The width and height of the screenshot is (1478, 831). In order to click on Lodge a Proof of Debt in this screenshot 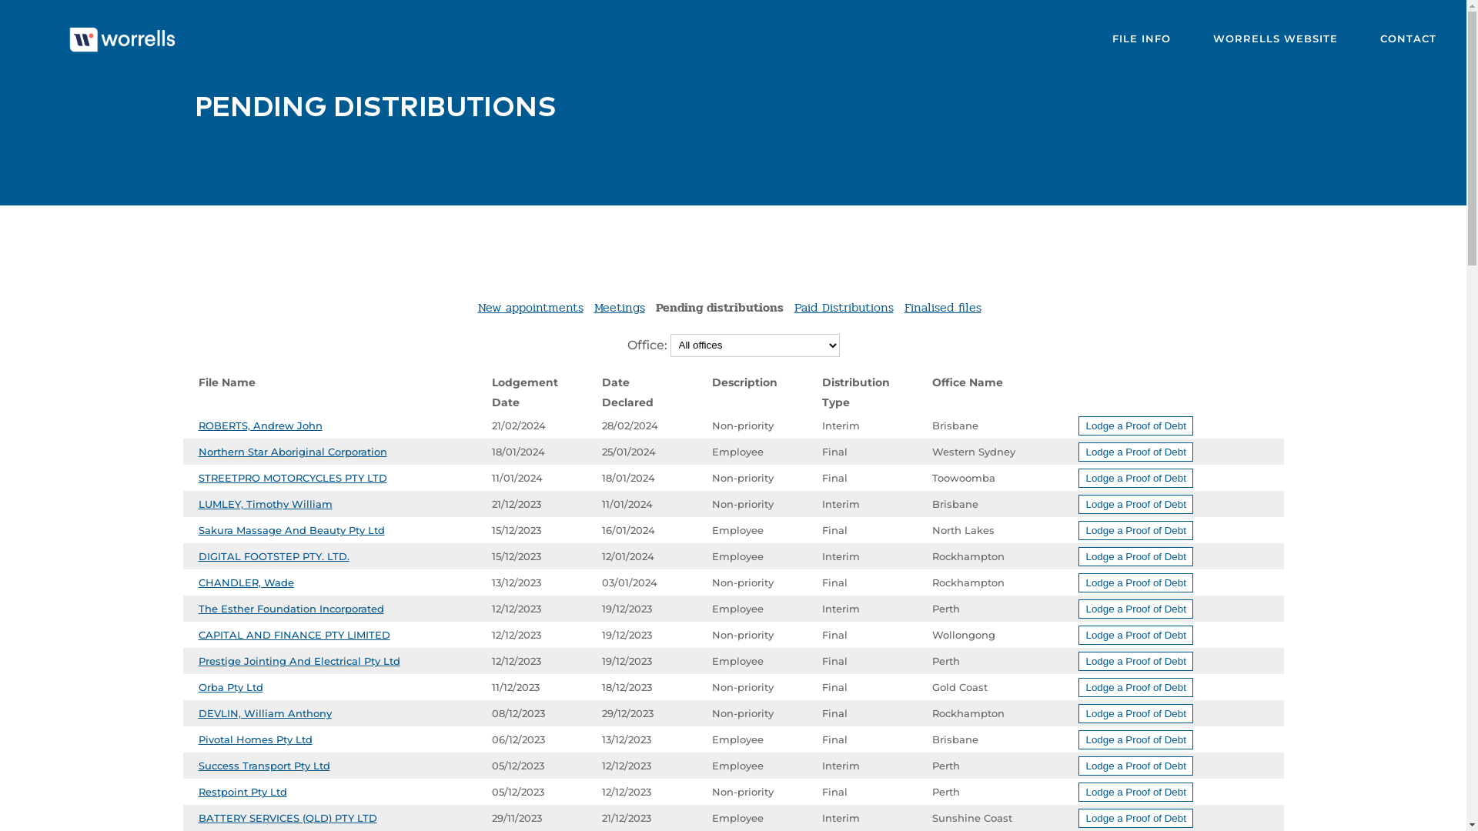, I will do `click(1135, 582)`.